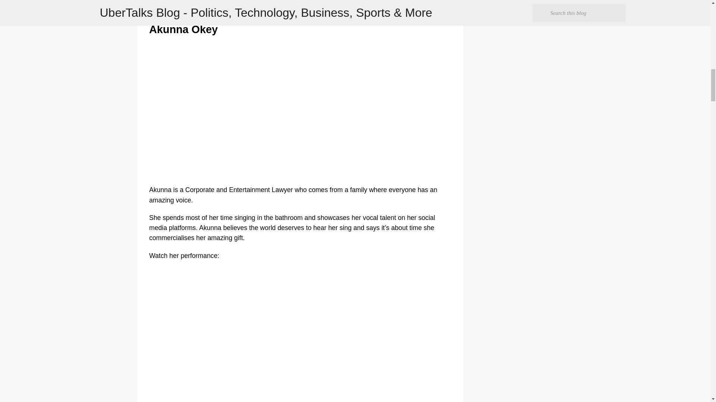  I want to click on YouTube video player, so click(268, 6).